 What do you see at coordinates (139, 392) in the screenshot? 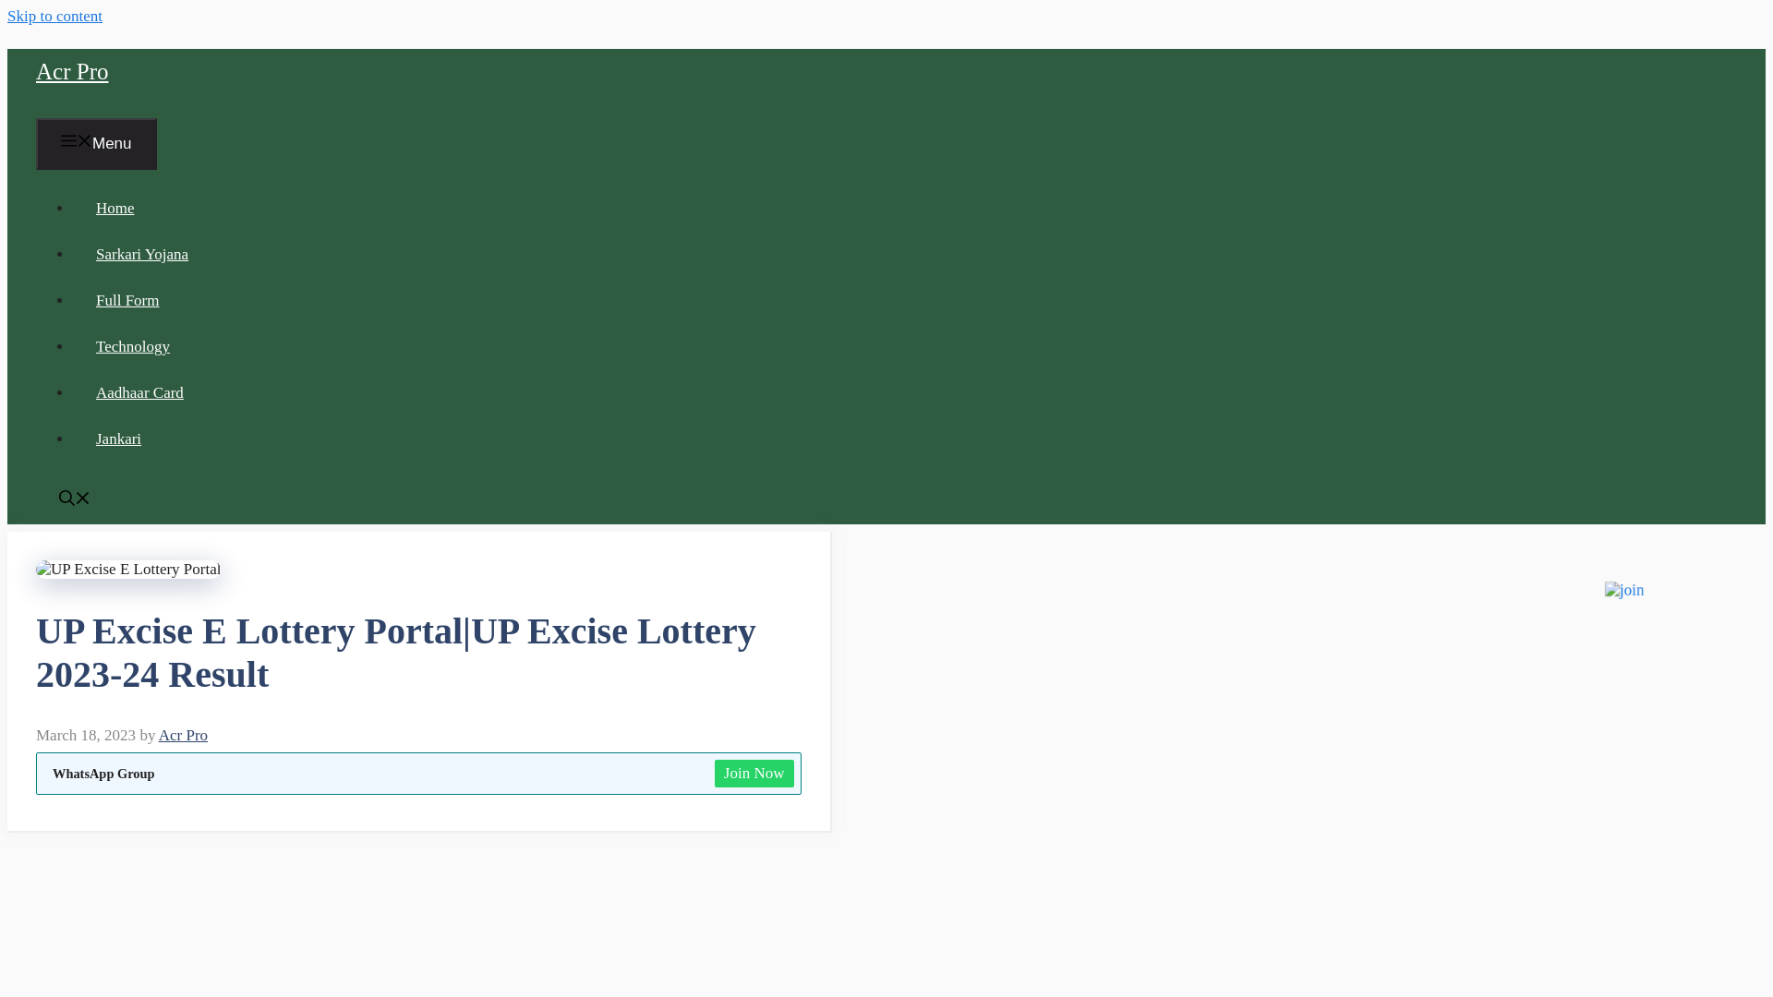
I see `Aadhaar Card` at bounding box center [139, 392].